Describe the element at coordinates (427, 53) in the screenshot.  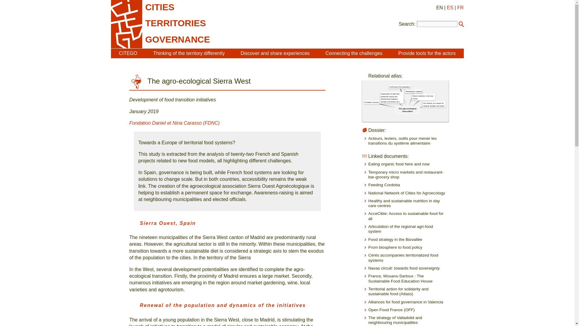
I see `Provide tools for the actors` at that location.